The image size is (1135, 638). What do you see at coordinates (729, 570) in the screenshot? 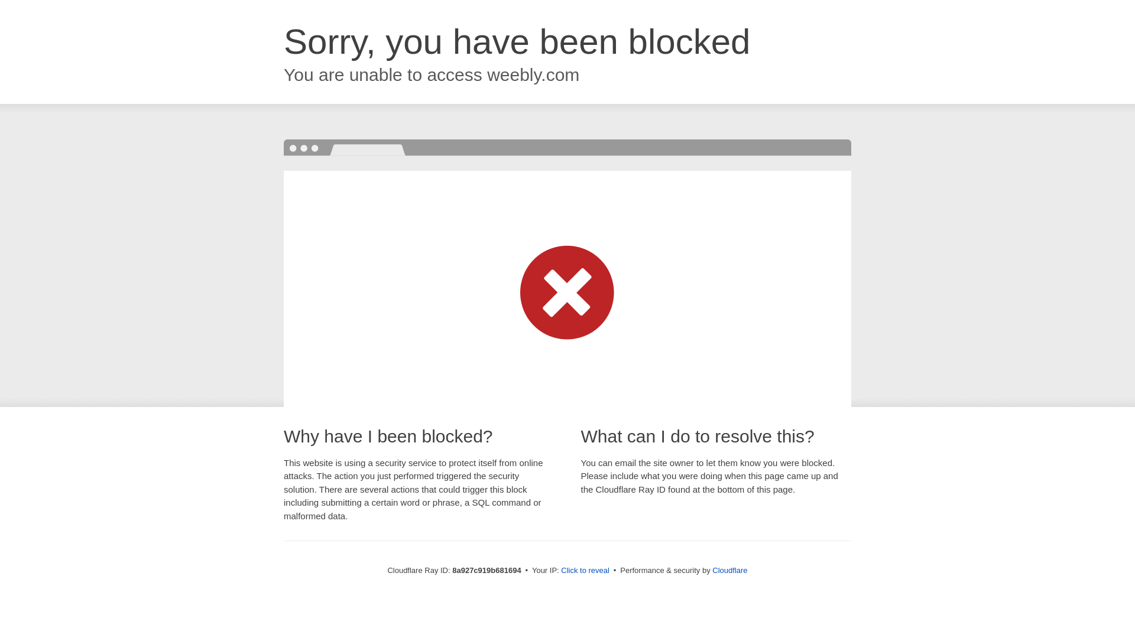
I see `Cloudflare` at bounding box center [729, 570].